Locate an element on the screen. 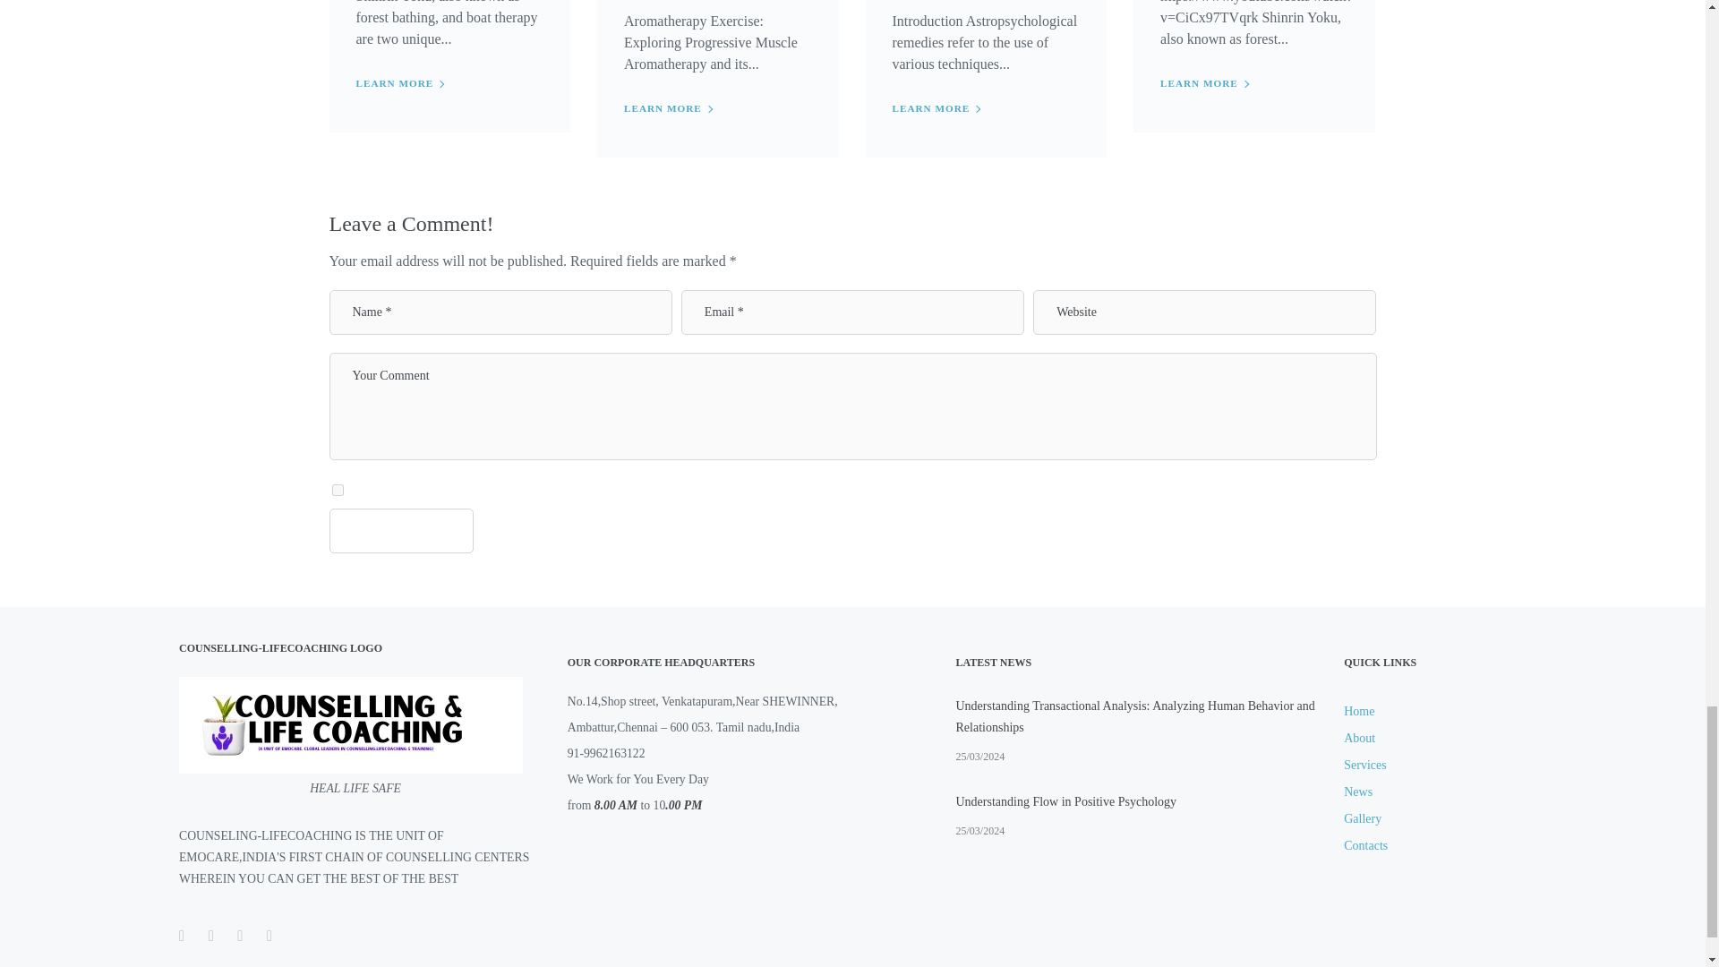 The image size is (1719, 967). COUNSELLING-LIFECOACHING LOGO is located at coordinates (350, 725).